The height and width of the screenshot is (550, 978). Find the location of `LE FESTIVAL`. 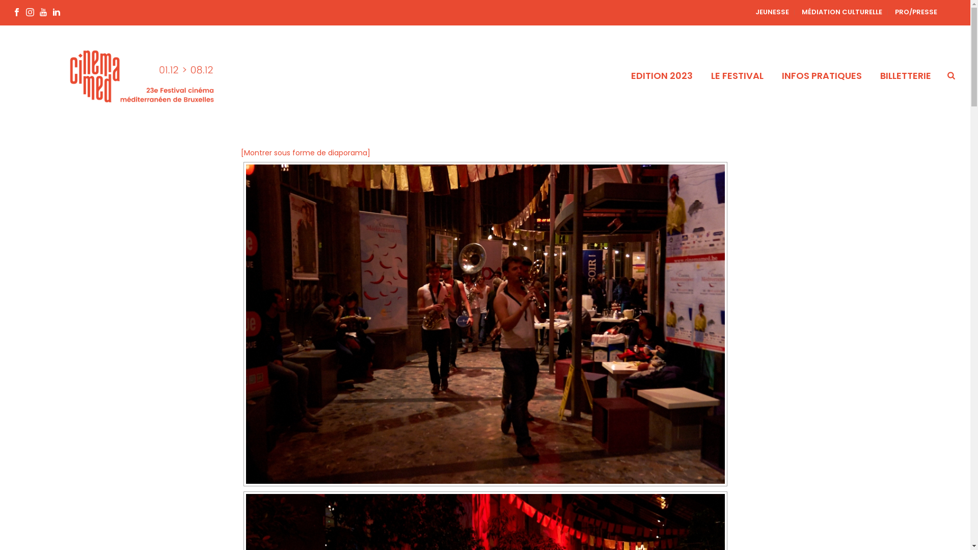

LE FESTIVAL is located at coordinates (738, 76).